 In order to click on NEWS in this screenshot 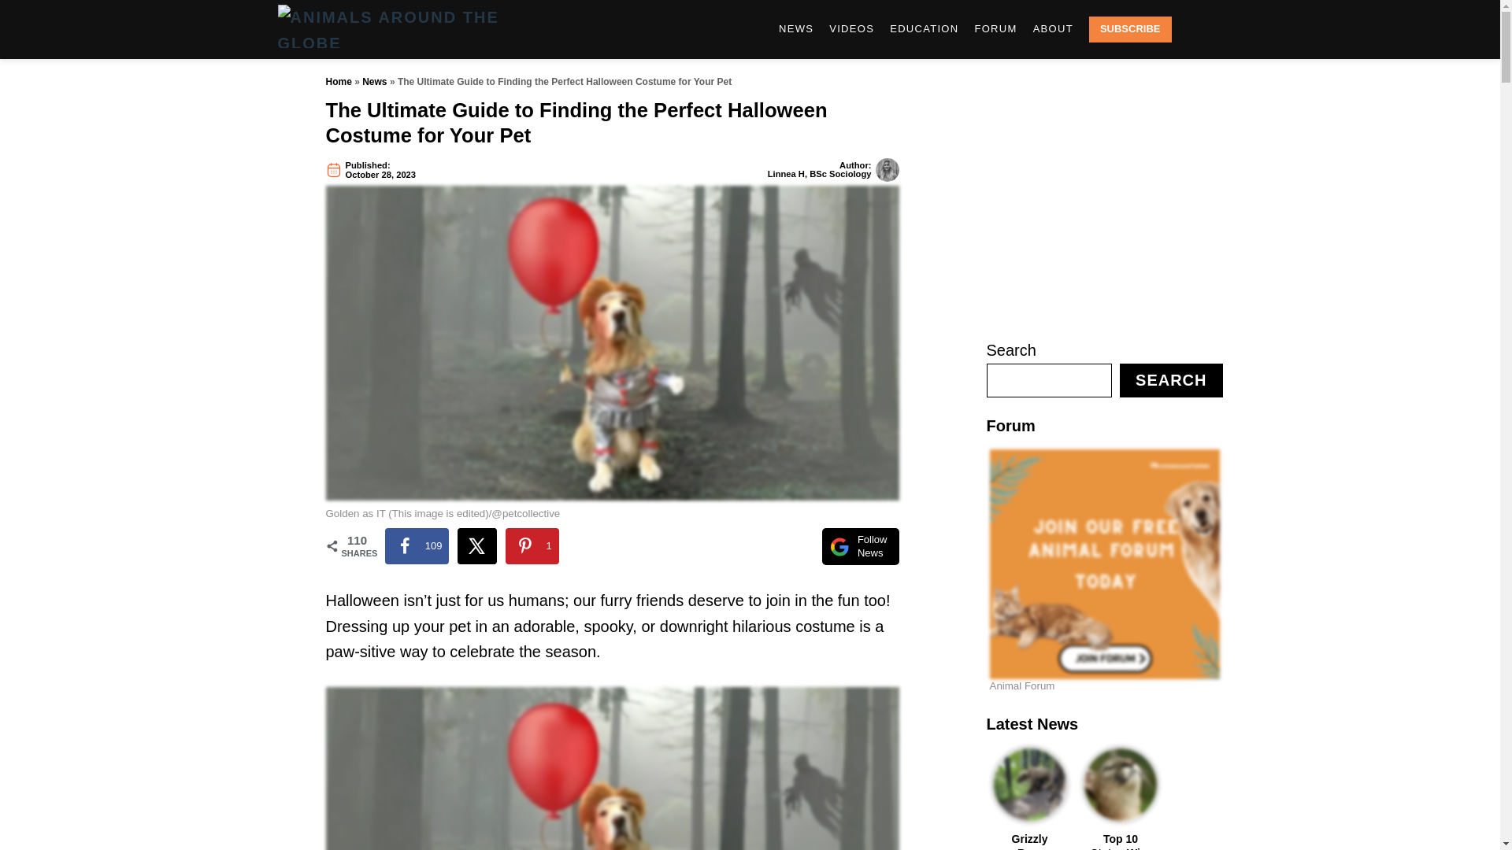, I will do `click(795, 29)`.